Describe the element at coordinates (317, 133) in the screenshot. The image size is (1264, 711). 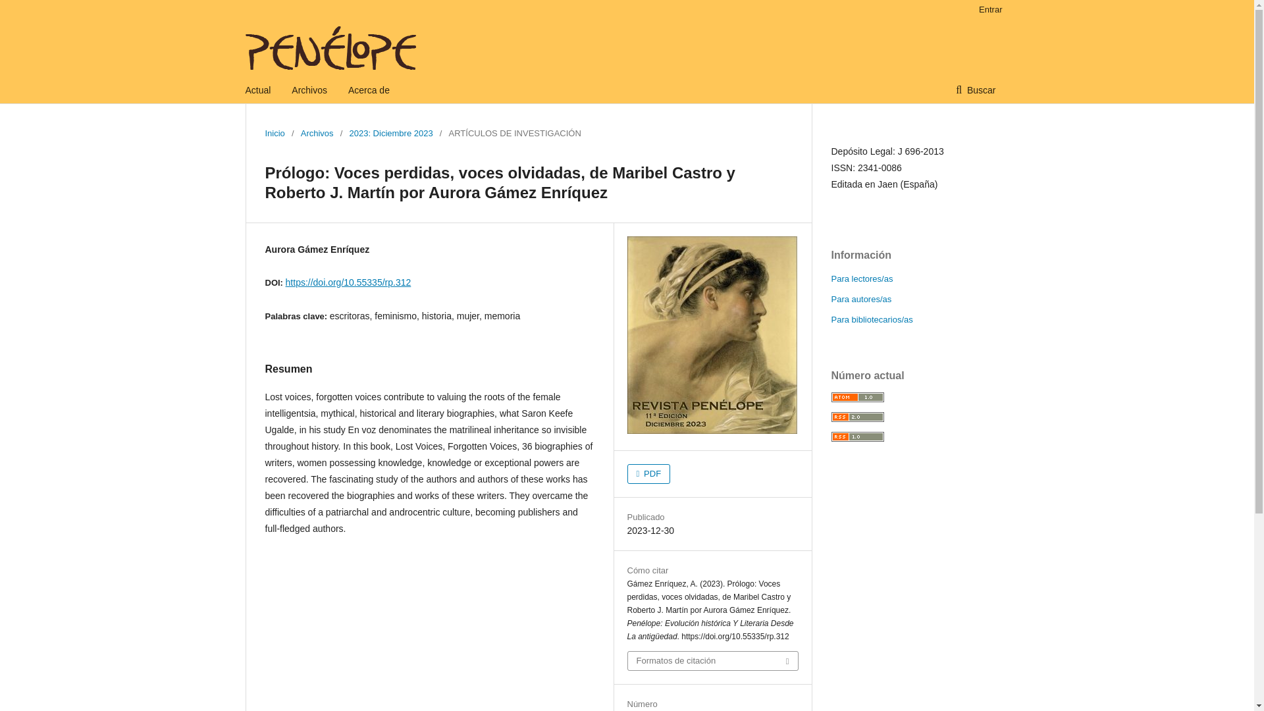
I see `Archivos` at that location.